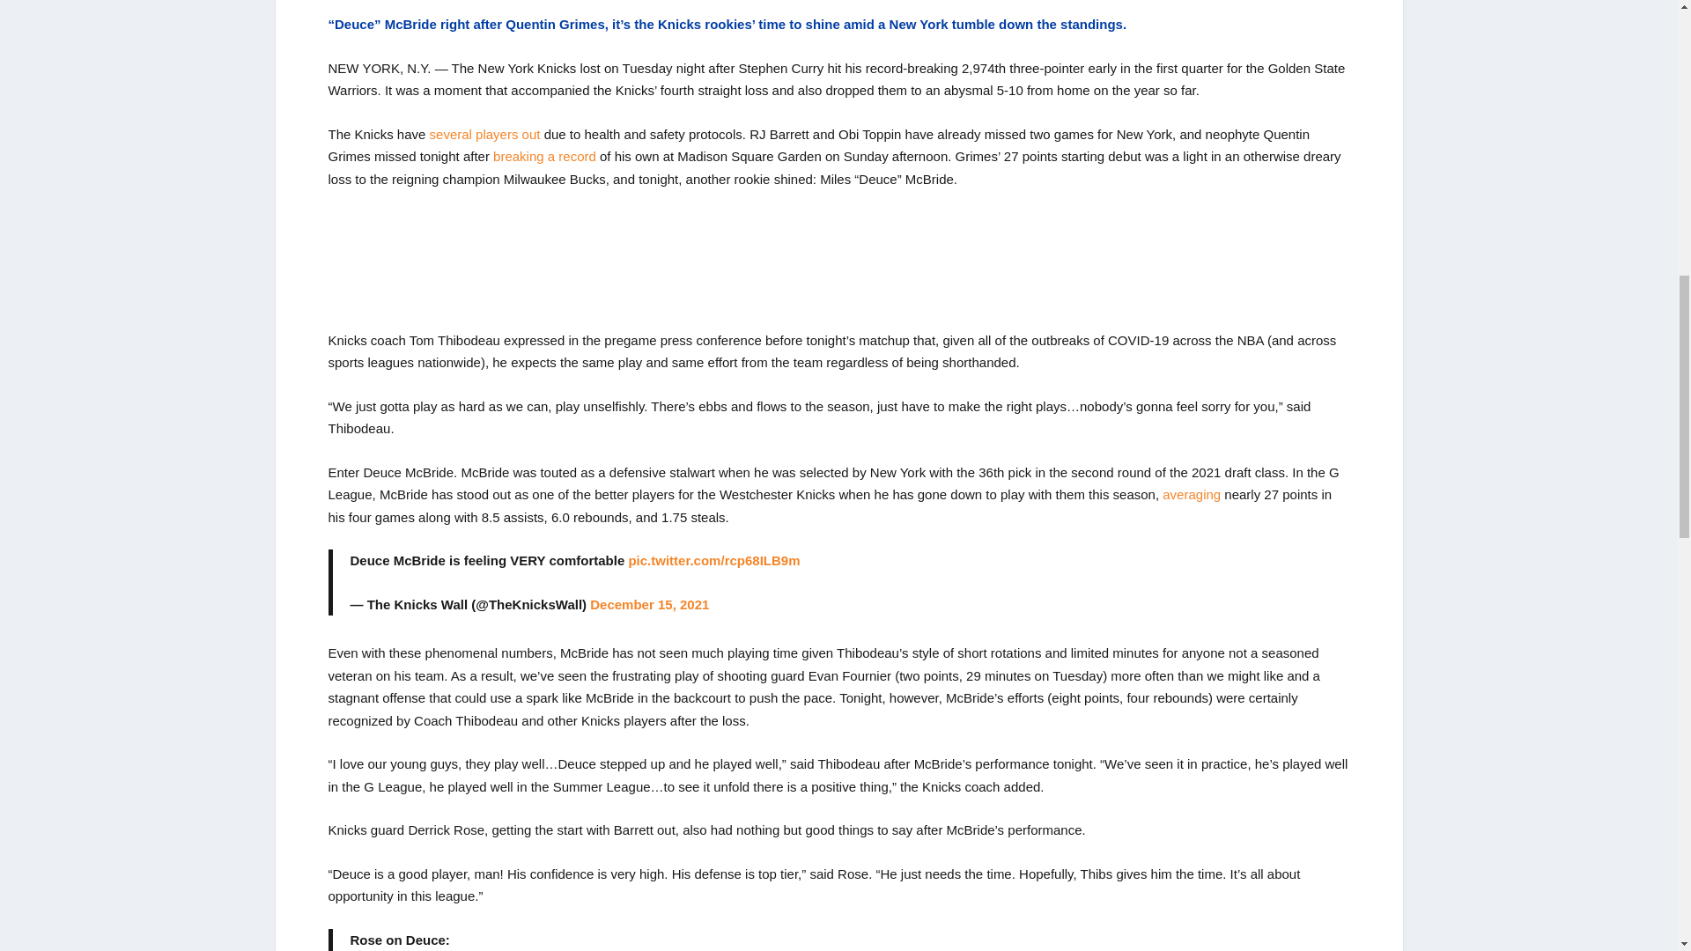 This screenshot has height=951, width=1691. I want to click on several players out, so click(484, 134).